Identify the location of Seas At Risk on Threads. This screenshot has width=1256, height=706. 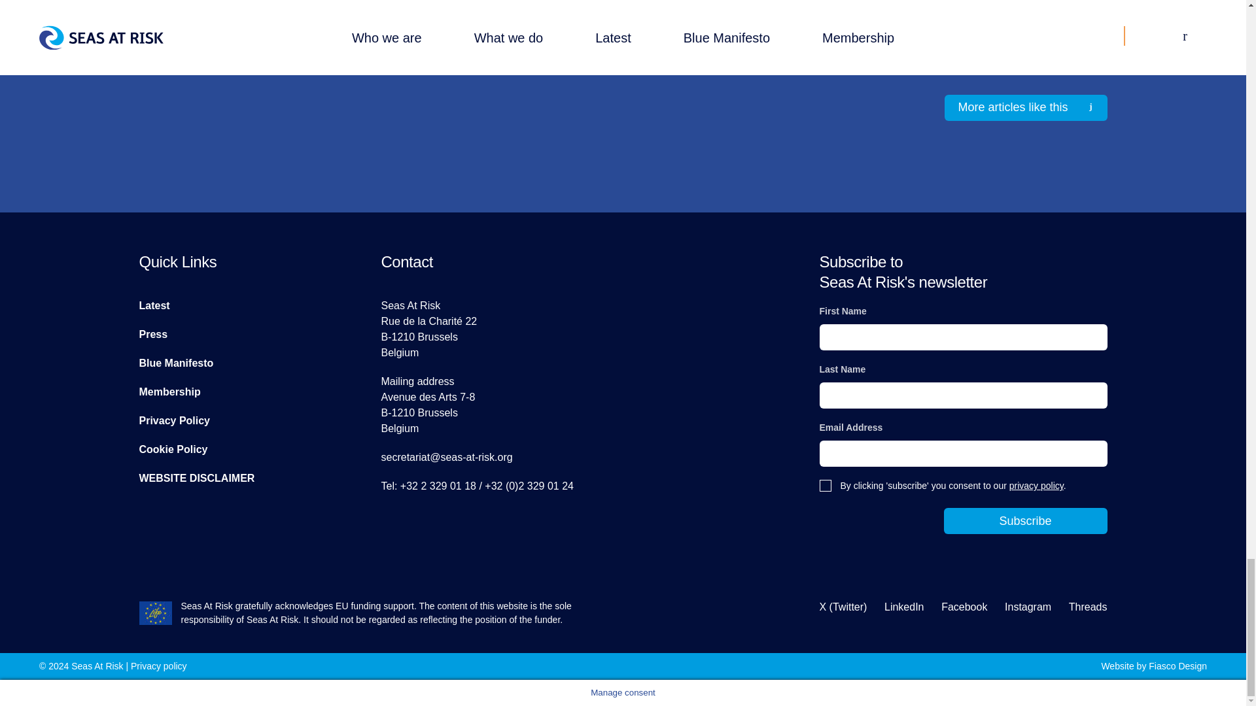
(1088, 607).